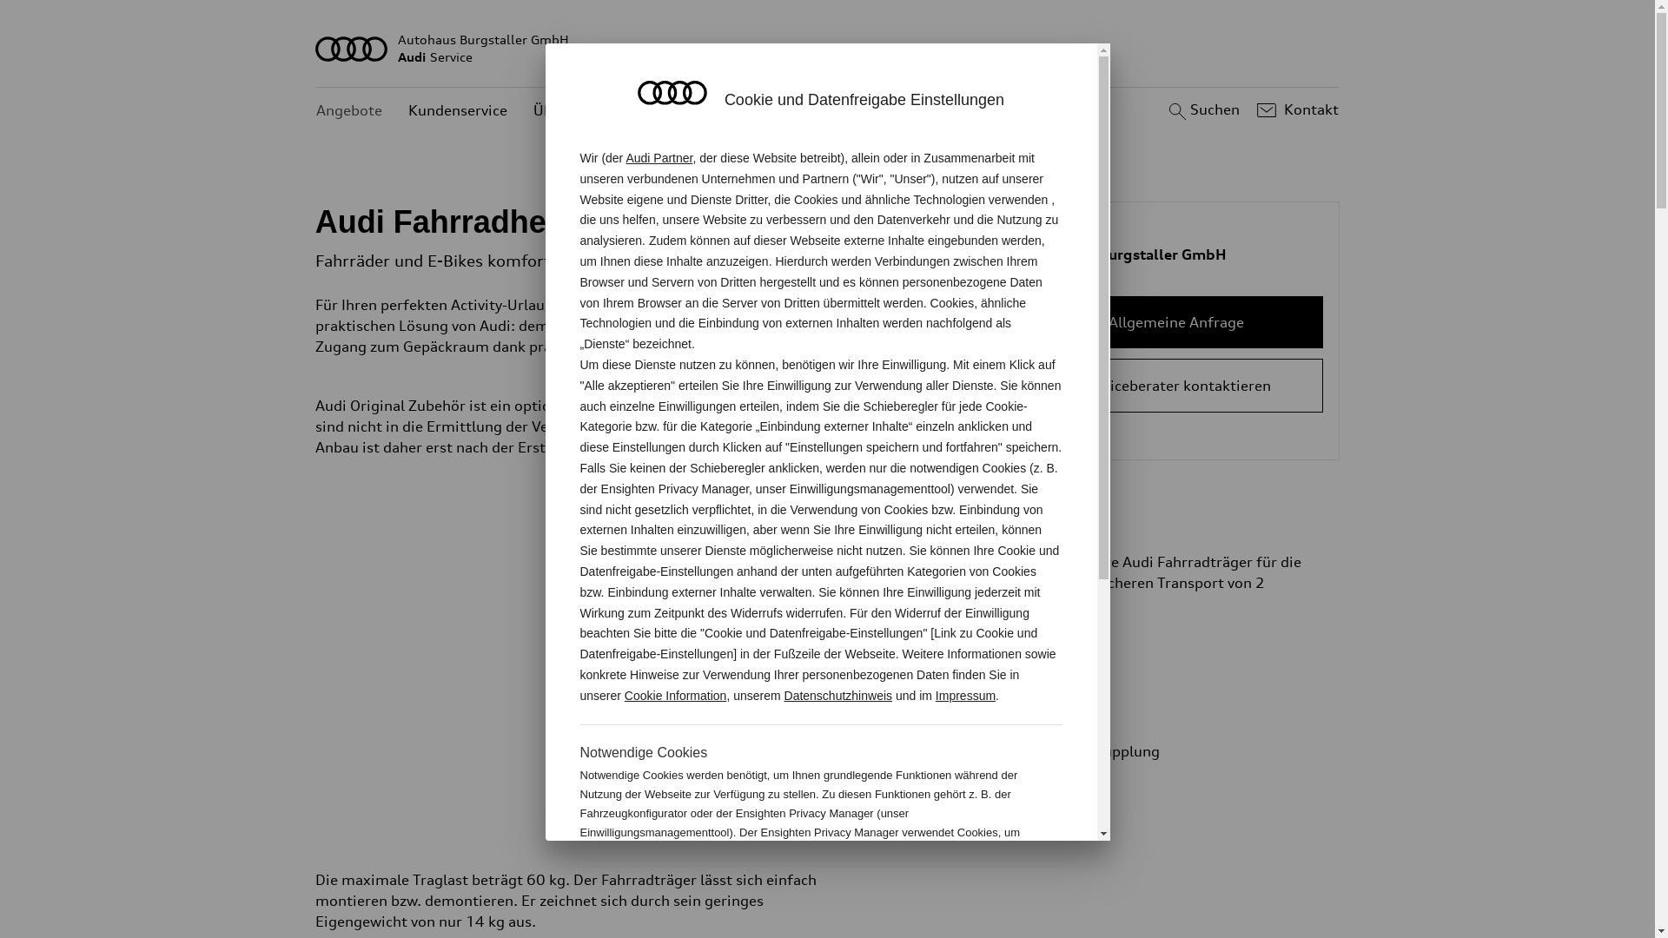  I want to click on Kontakt, so click(1296, 110).